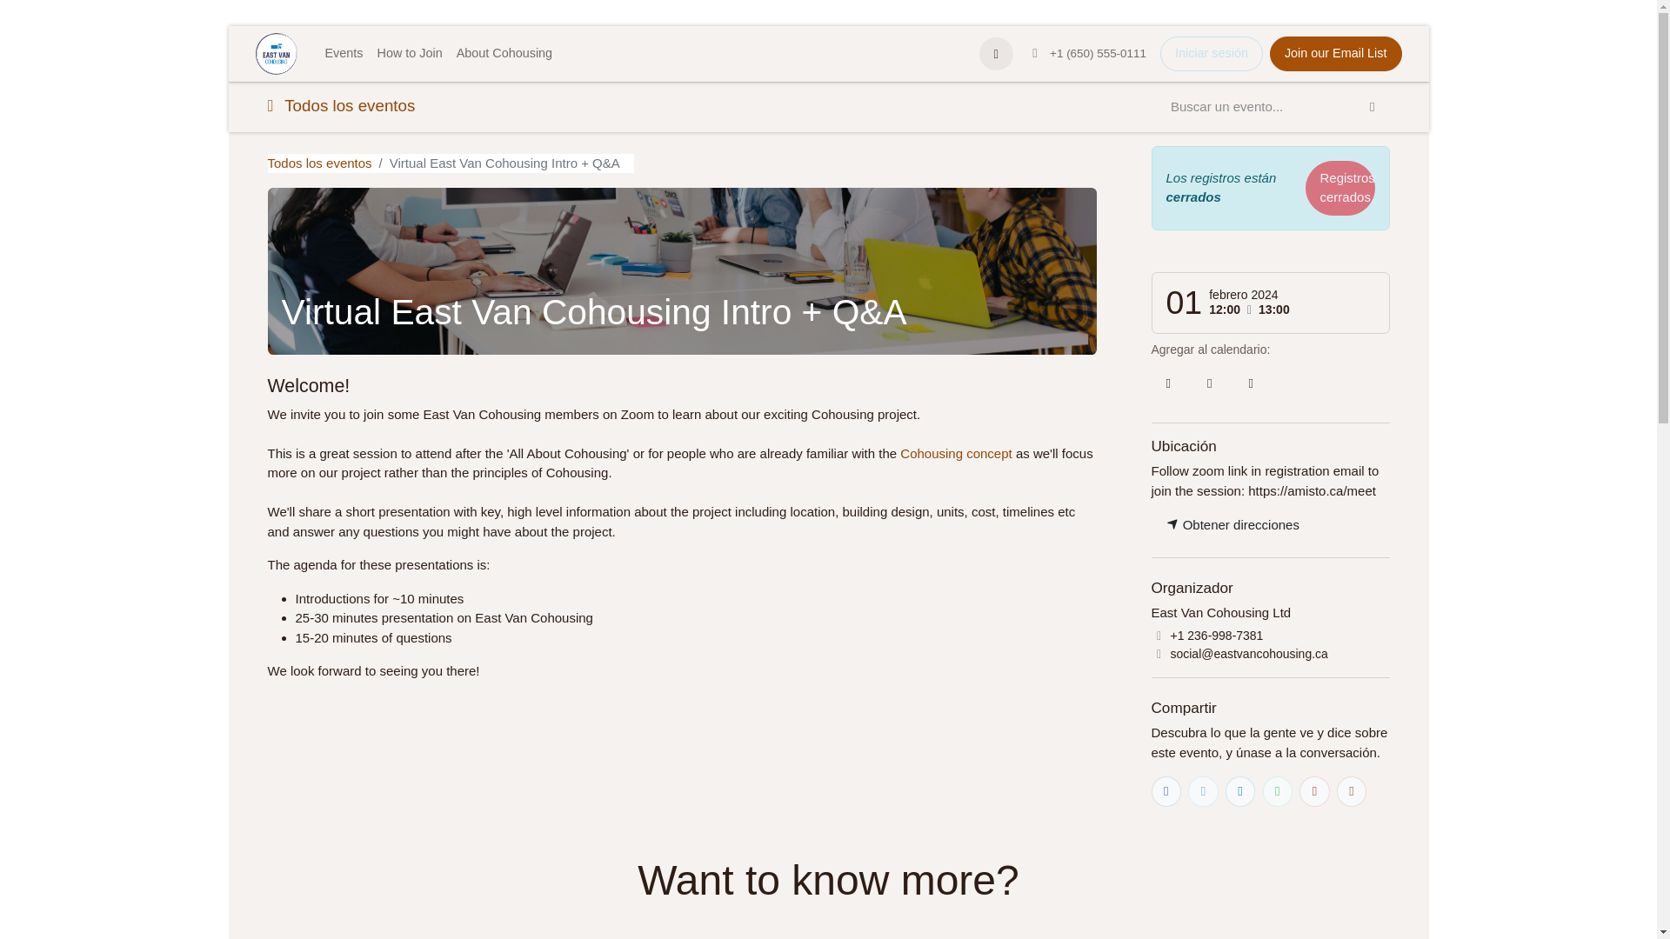 The height and width of the screenshot is (939, 1670). Describe the element at coordinates (504, 54) in the screenshot. I see `About Cohousing` at that location.